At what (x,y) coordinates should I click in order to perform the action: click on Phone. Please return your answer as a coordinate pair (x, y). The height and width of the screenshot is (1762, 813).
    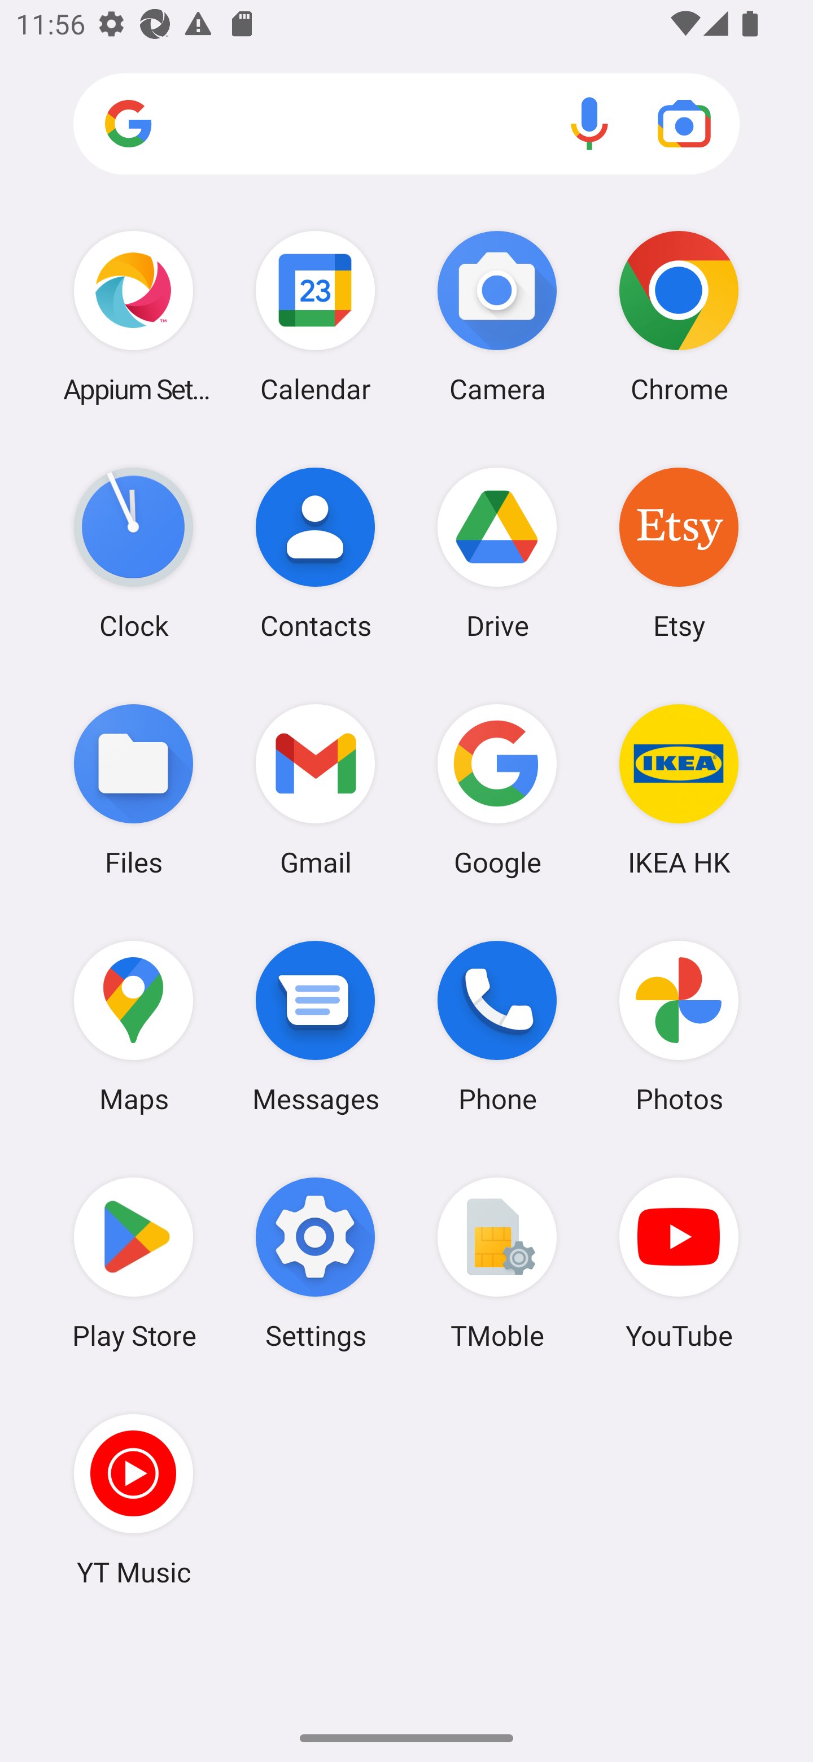
    Looking at the image, I should click on (497, 1026).